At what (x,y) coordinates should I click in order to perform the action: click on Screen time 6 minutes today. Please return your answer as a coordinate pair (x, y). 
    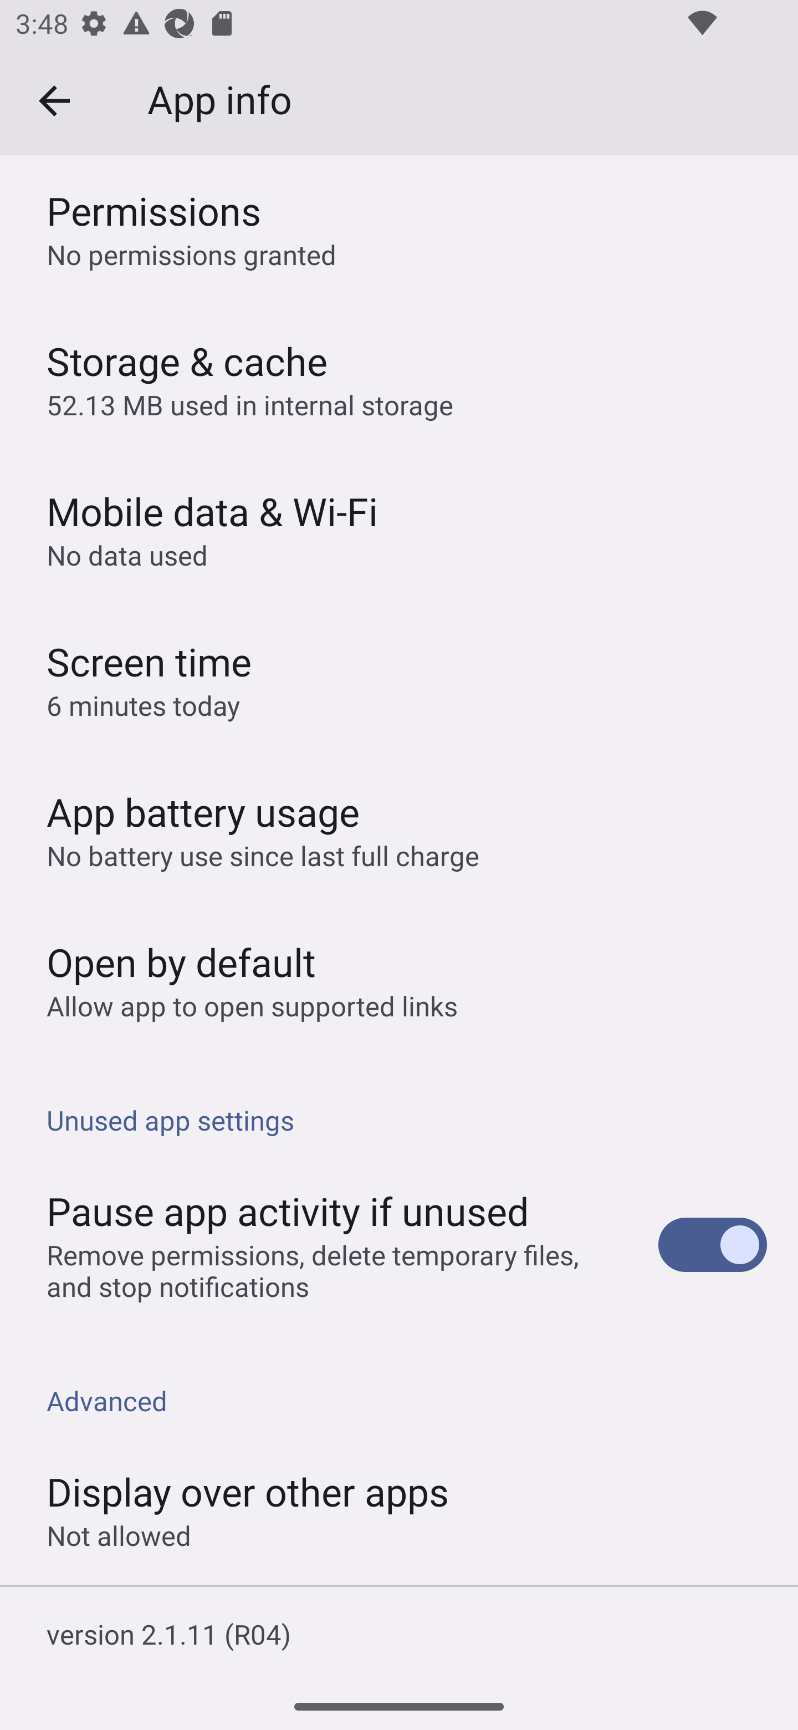
    Looking at the image, I should click on (399, 679).